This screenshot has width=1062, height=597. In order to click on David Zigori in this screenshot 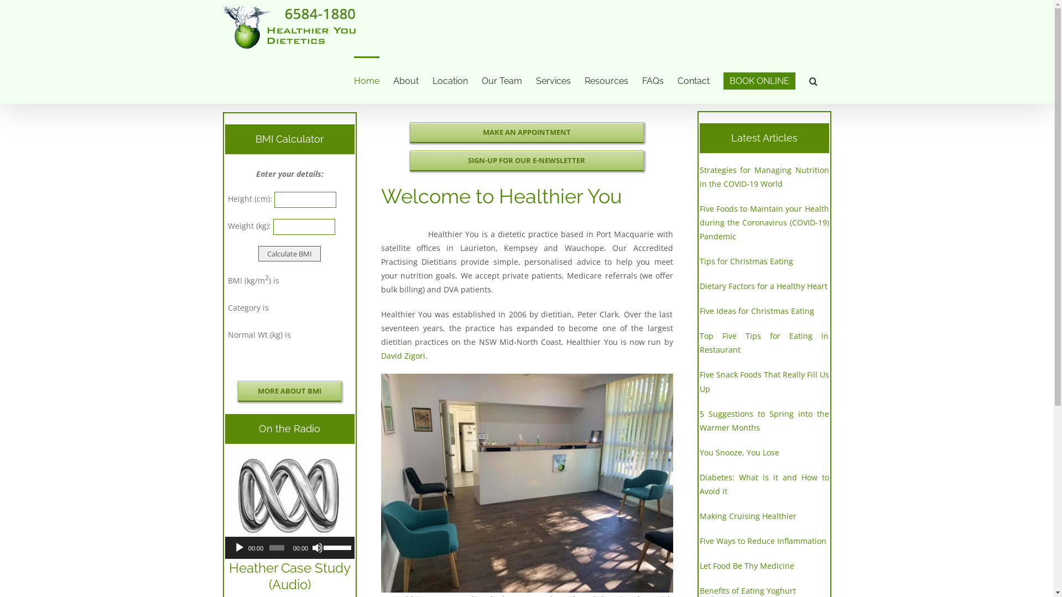, I will do `click(403, 356)`.